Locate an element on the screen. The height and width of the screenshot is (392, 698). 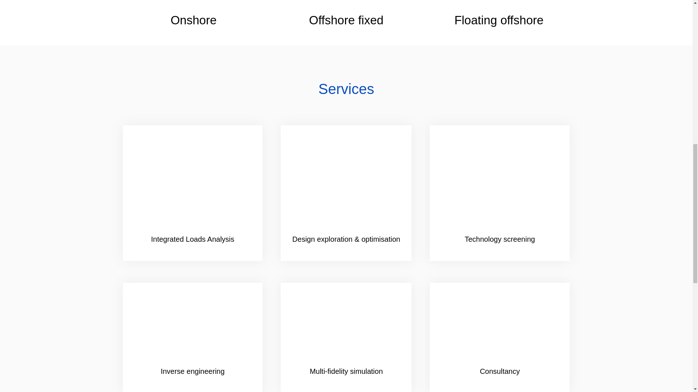
Multi-fidelity simulation is located at coordinates (346, 330).